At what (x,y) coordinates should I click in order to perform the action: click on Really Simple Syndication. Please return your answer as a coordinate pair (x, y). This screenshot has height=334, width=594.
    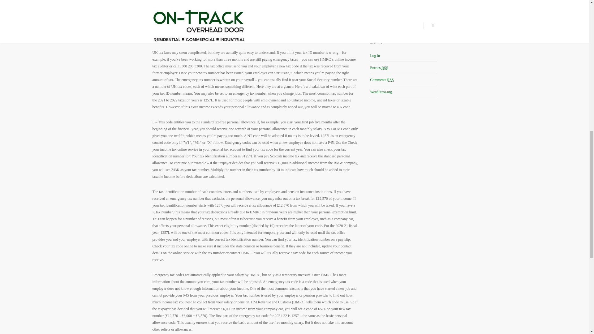
    Looking at the image, I should click on (390, 79).